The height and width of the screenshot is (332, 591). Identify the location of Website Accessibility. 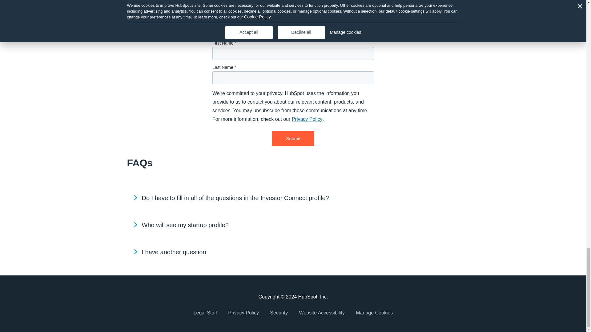
(322, 313).